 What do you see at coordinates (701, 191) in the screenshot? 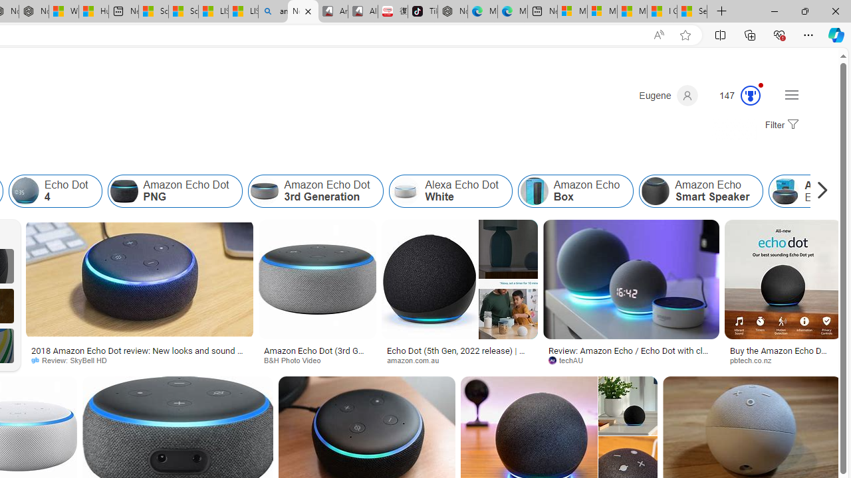
I see `Amazon Echo Smart Speaker` at bounding box center [701, 191].